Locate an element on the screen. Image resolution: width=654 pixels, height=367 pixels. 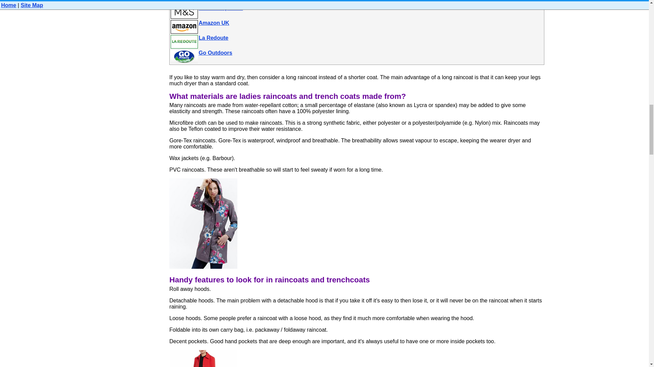
La Redoute is located at coordinates (213, 37).